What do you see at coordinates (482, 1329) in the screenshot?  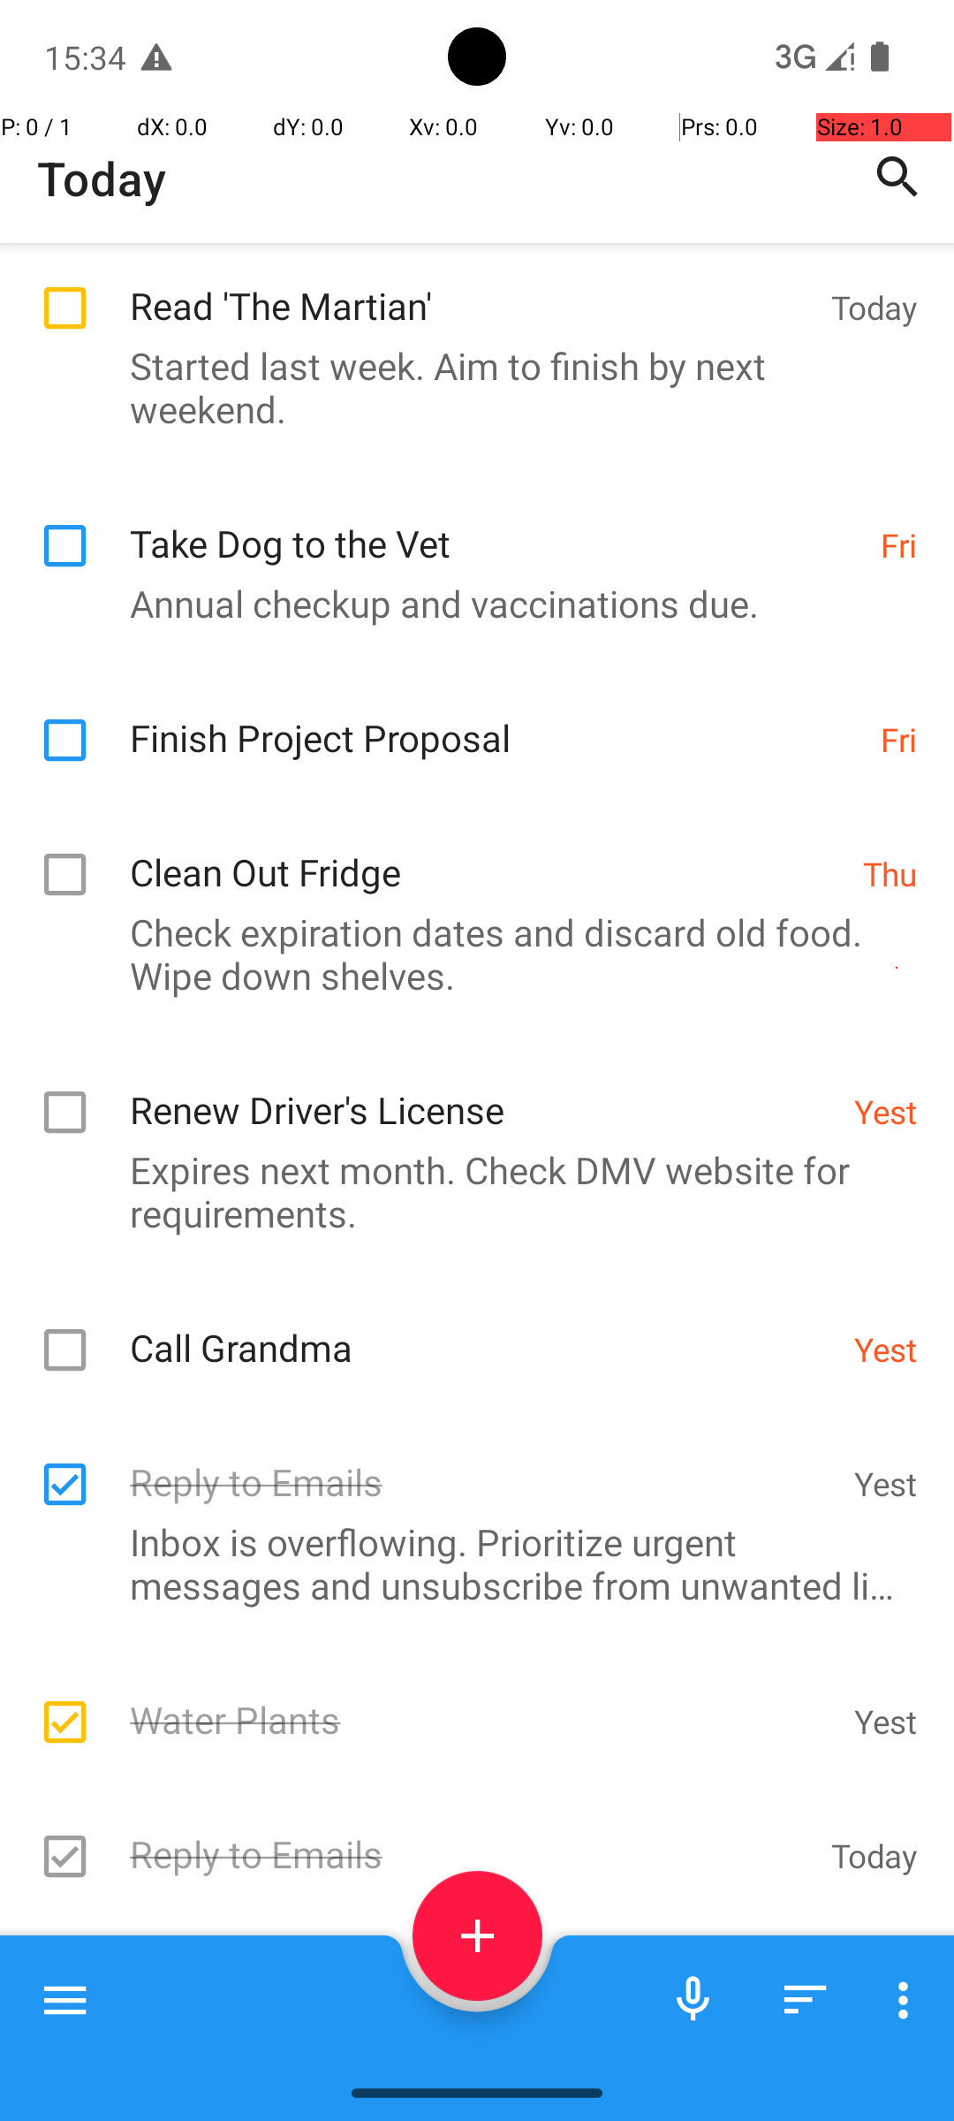 I see `Call Grandma` at bounding box center [482, 1329].